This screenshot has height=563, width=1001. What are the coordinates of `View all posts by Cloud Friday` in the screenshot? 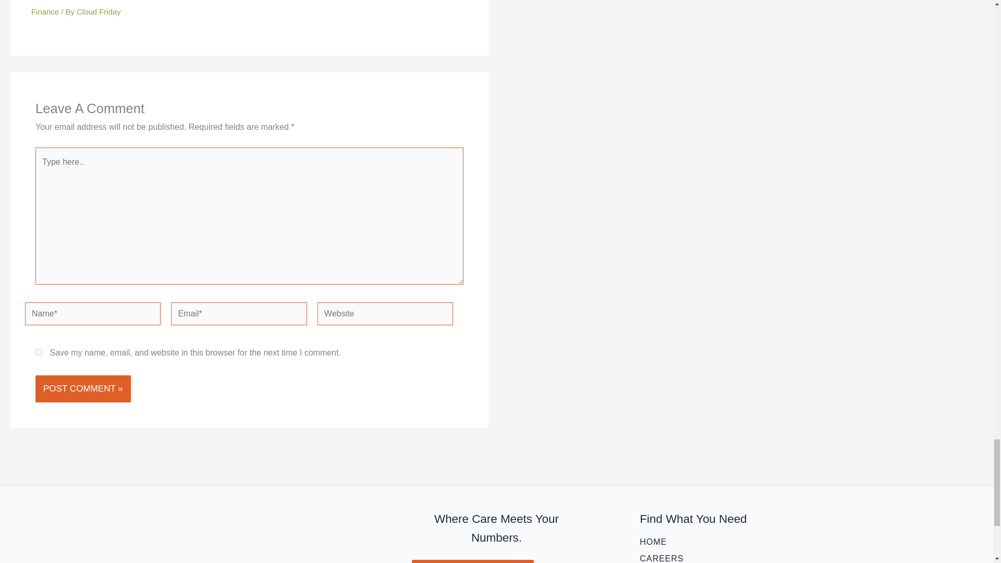 It's located at (99, 11).